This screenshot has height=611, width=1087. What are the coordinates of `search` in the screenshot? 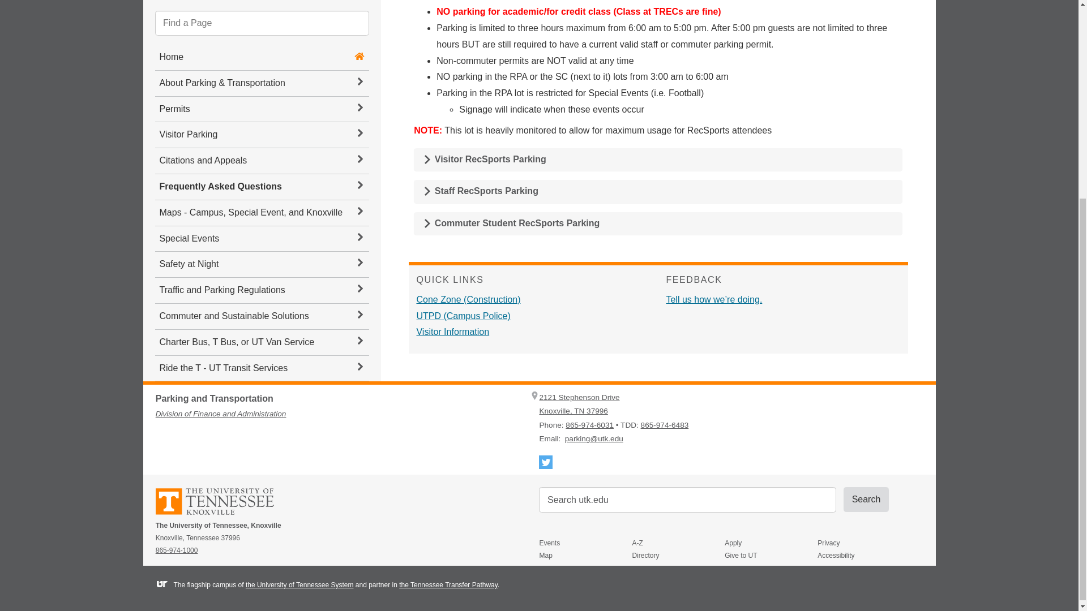 It's located at (687, 500).